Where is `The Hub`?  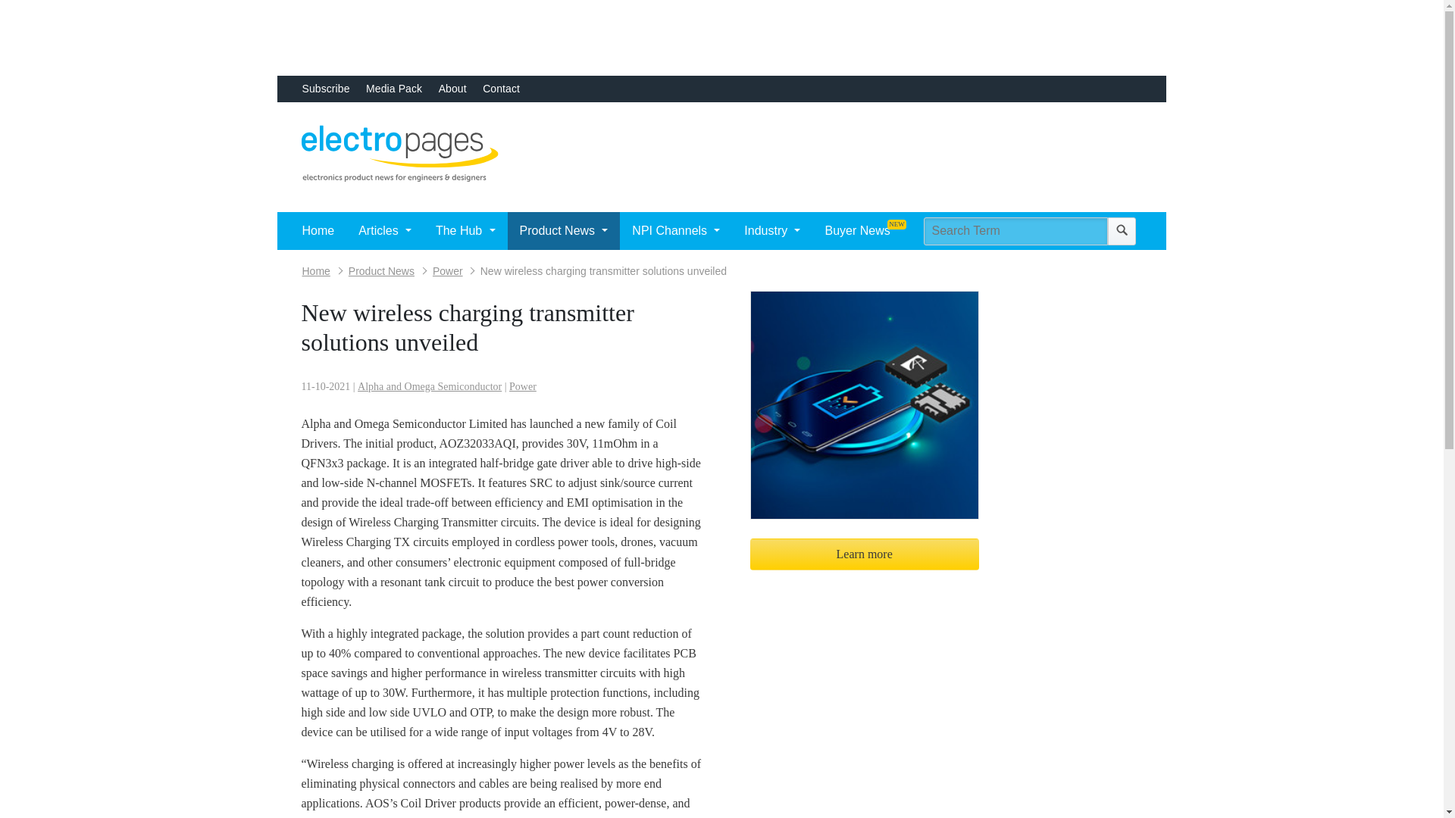
The Hub is located at coordinates (465, 230).